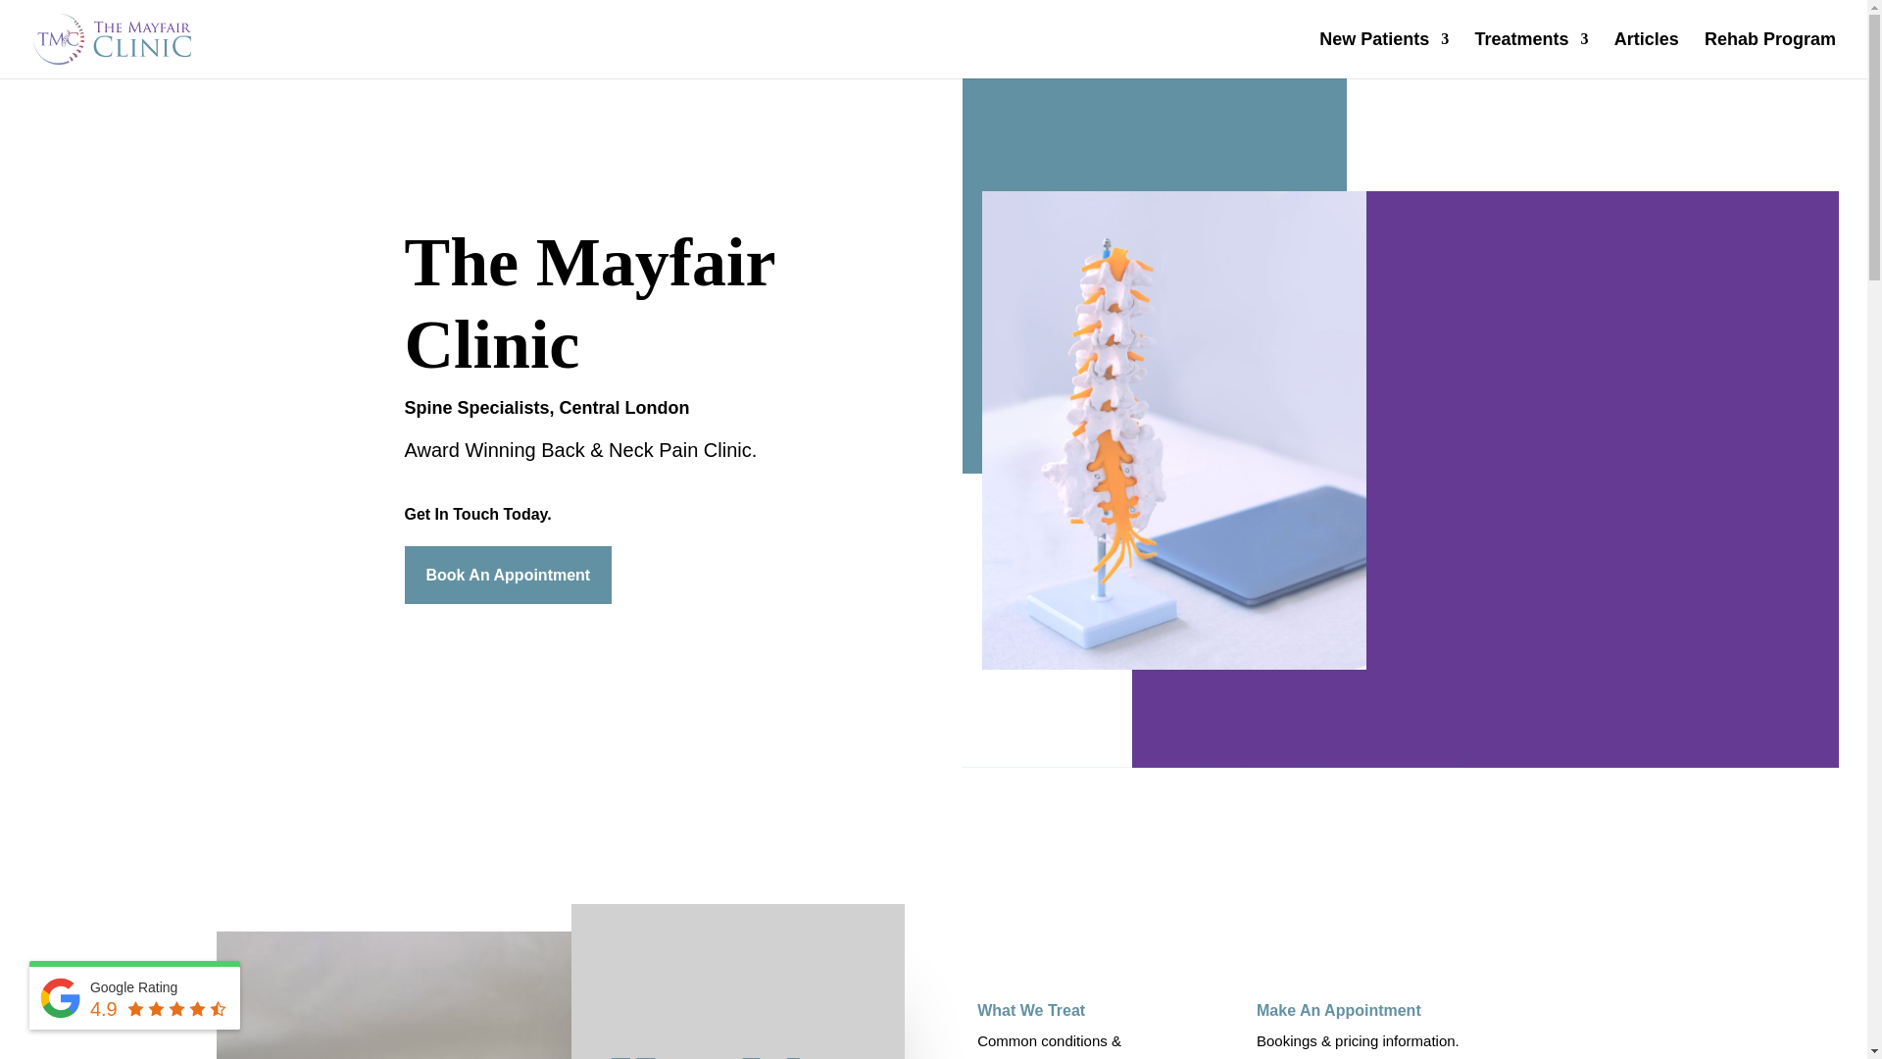  What do you see at coordinates (1770, 55) in the screenshot?
I see `Rehab Program` at bounding box center [1770, 55].